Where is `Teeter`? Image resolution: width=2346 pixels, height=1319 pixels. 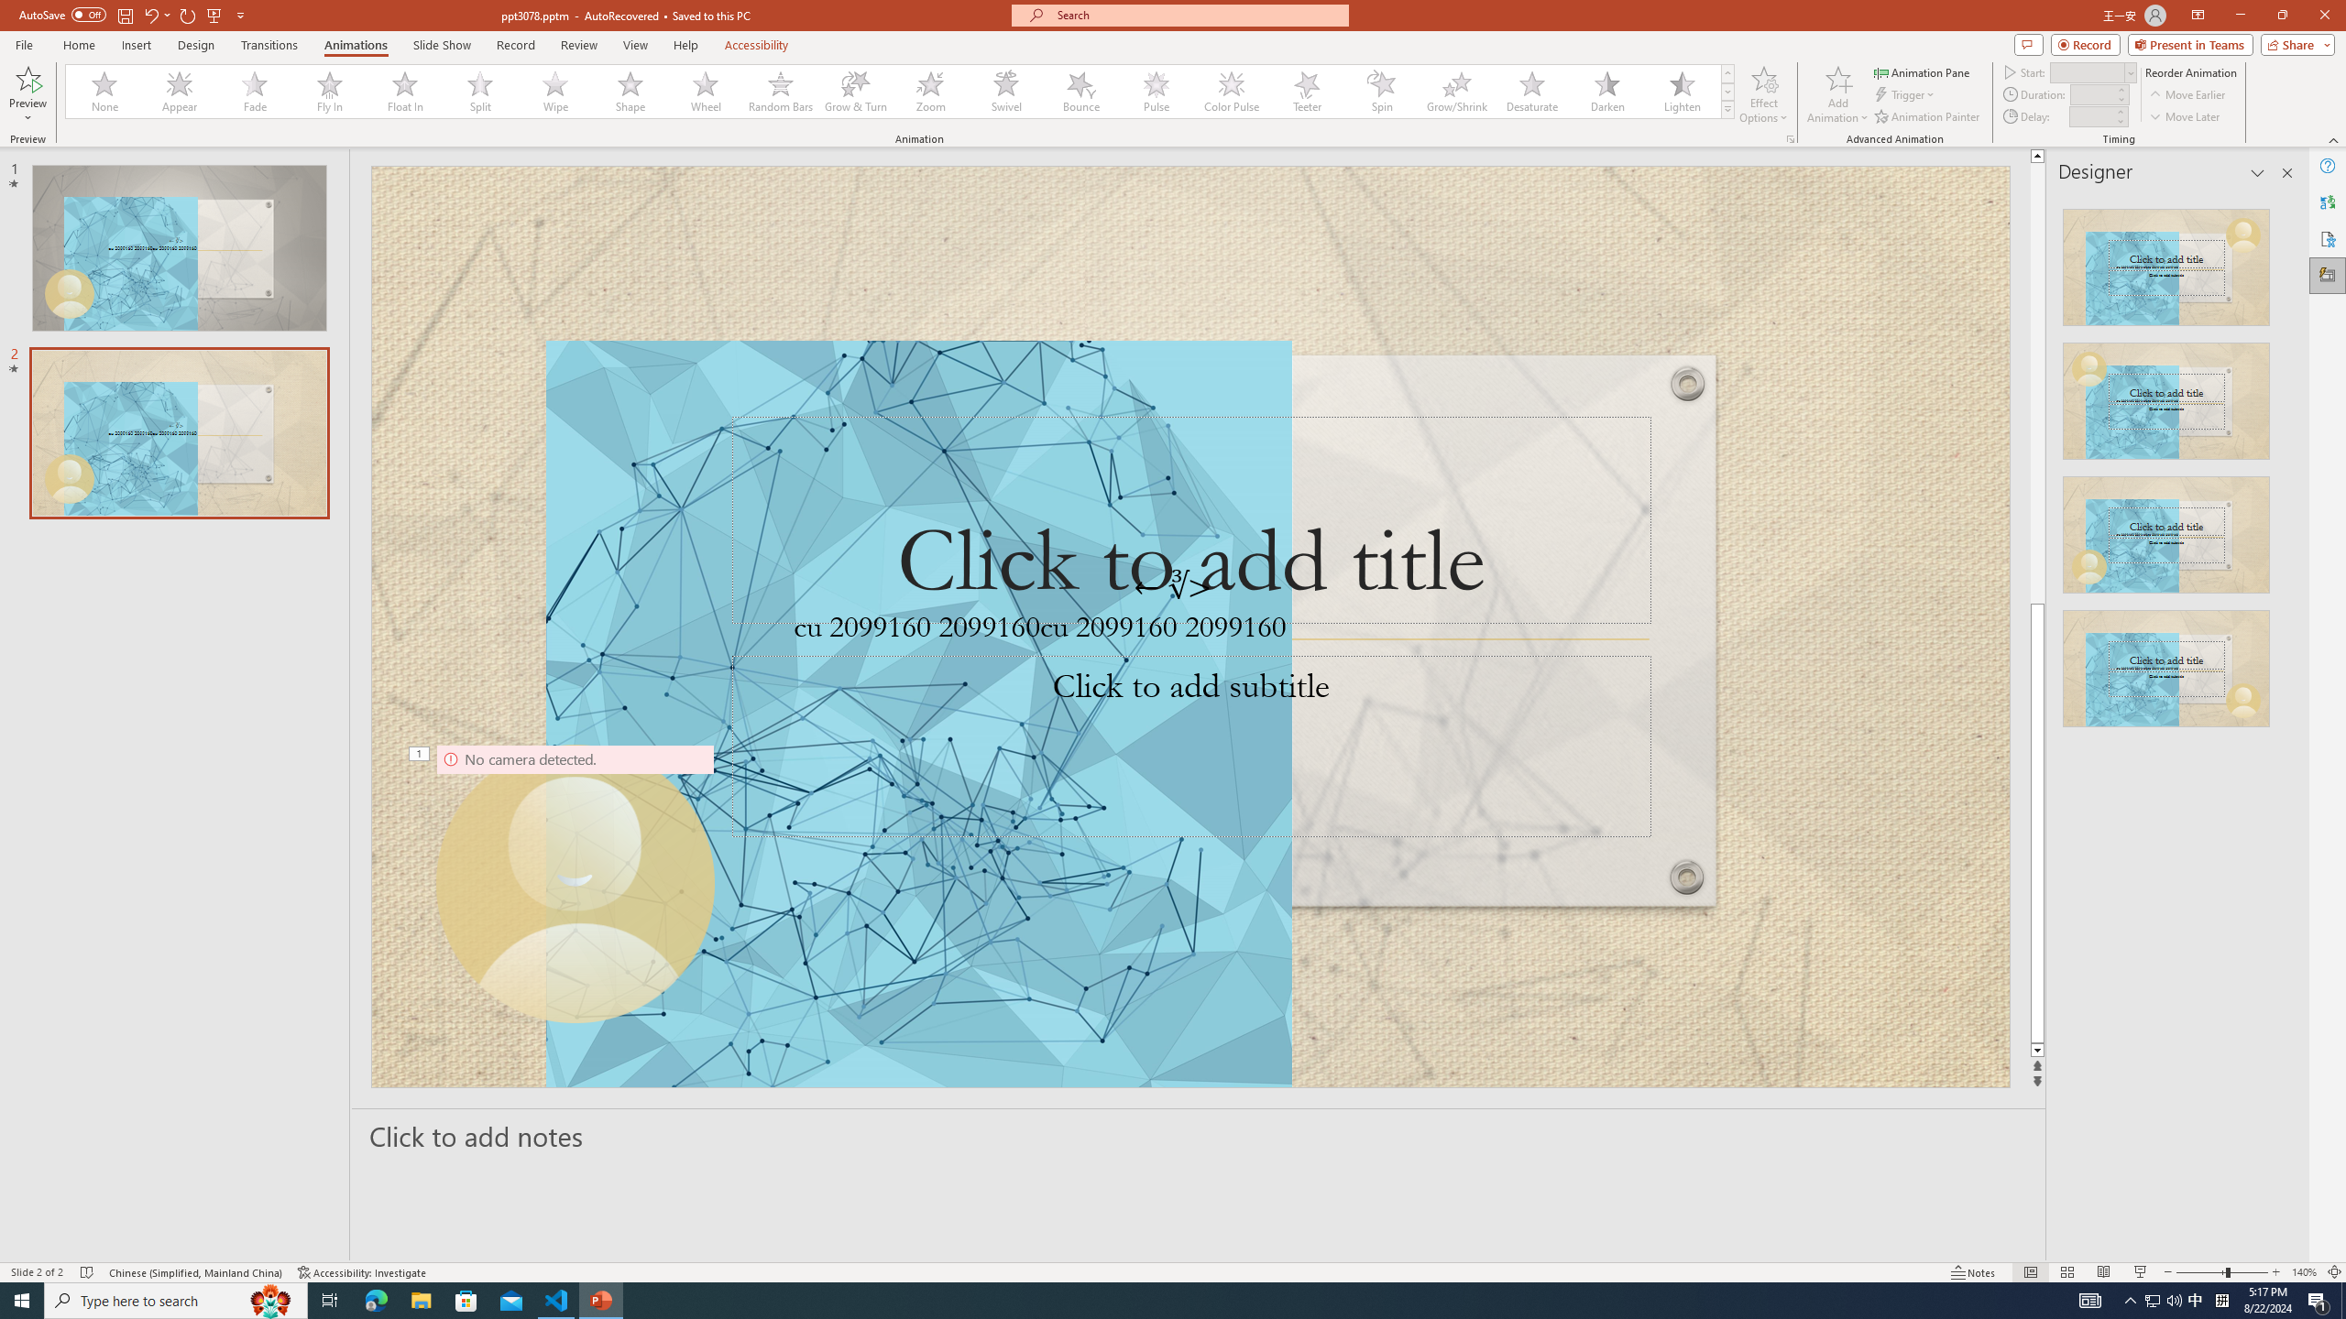
Teeter is located at coordinates (1306, 92).